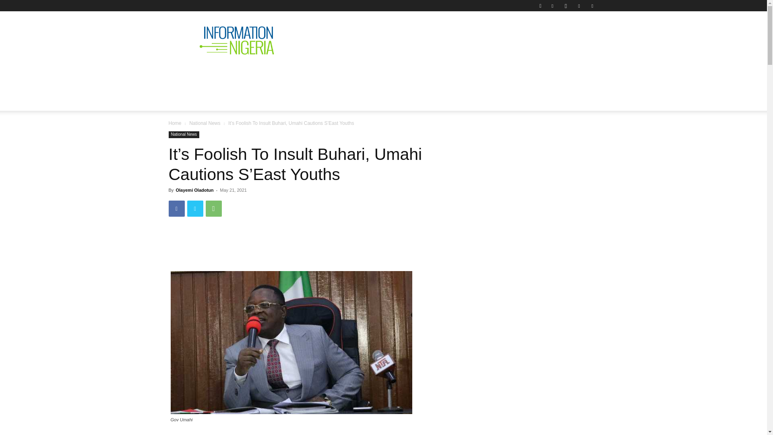  What do you see at coordinates (299, 74) in the screenshot?
I see `POLITICS` at bounding box center [299, 74].